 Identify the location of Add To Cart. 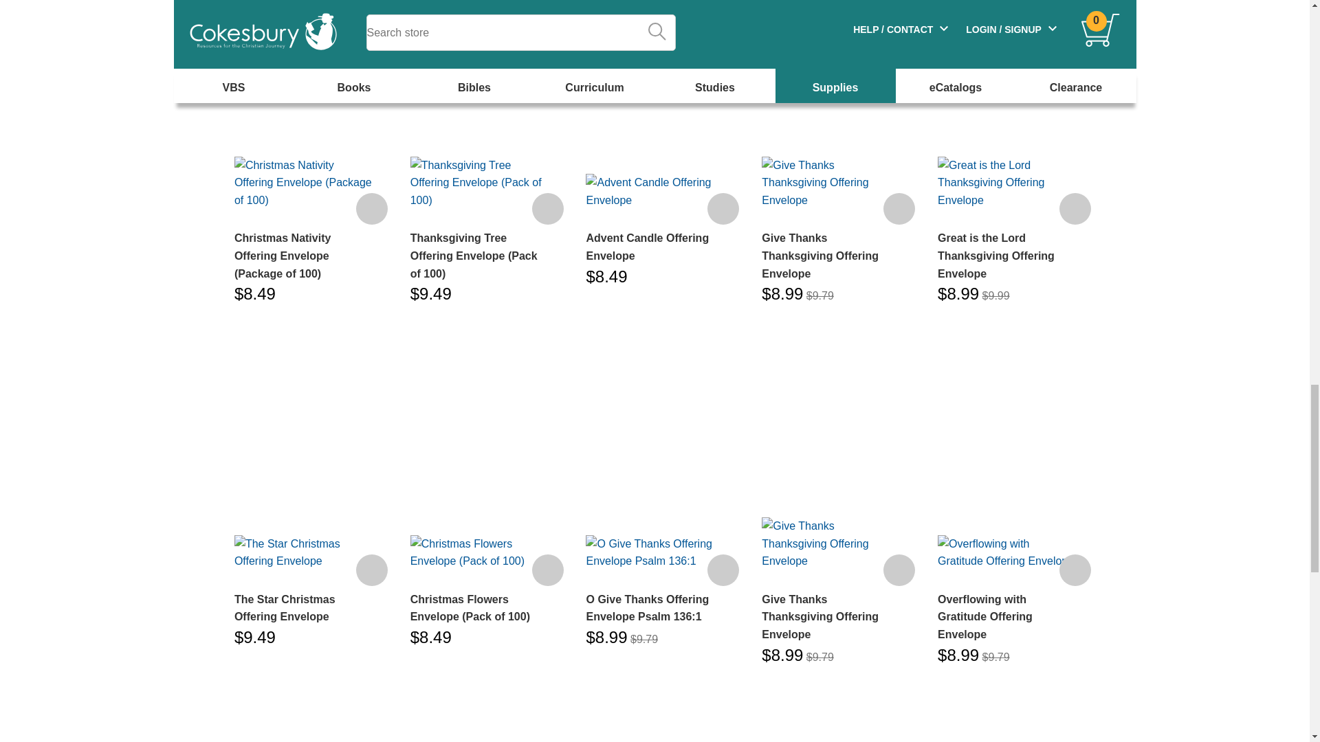
(372, 209).